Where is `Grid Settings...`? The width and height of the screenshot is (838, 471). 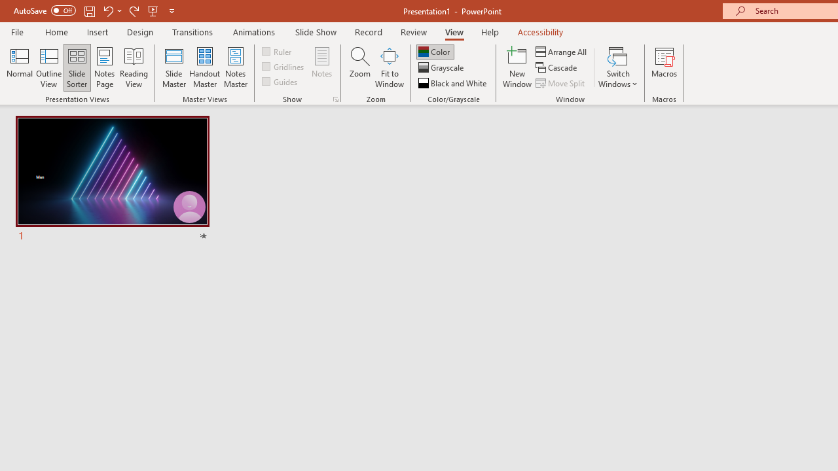 Grid Settings... is located at coordinates (335, 99).